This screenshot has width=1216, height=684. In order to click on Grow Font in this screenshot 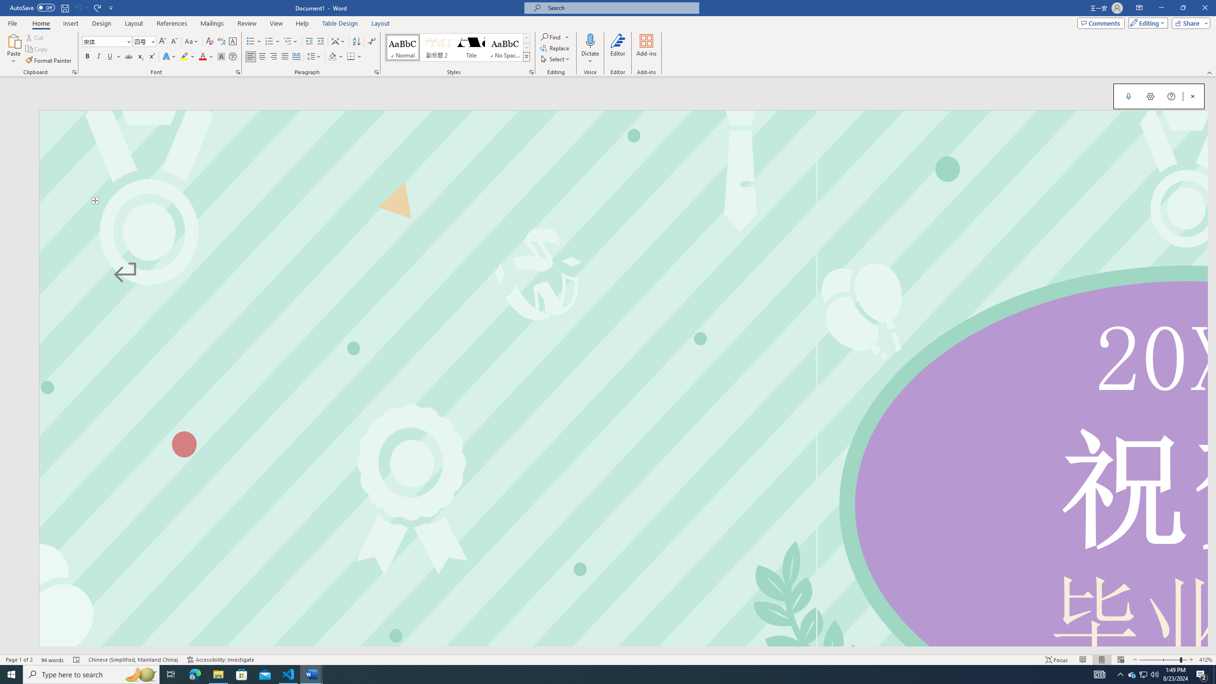, I will do `click(162, 42)`.